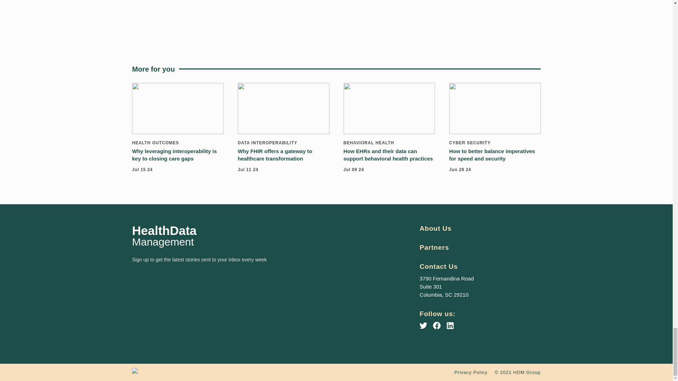  I want to click on DATA INTEROPERABILITY, so click(268, 143).